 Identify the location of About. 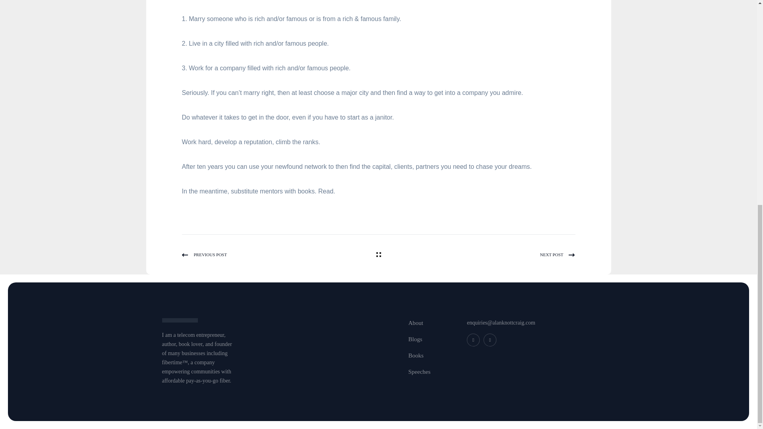
(416, 323).